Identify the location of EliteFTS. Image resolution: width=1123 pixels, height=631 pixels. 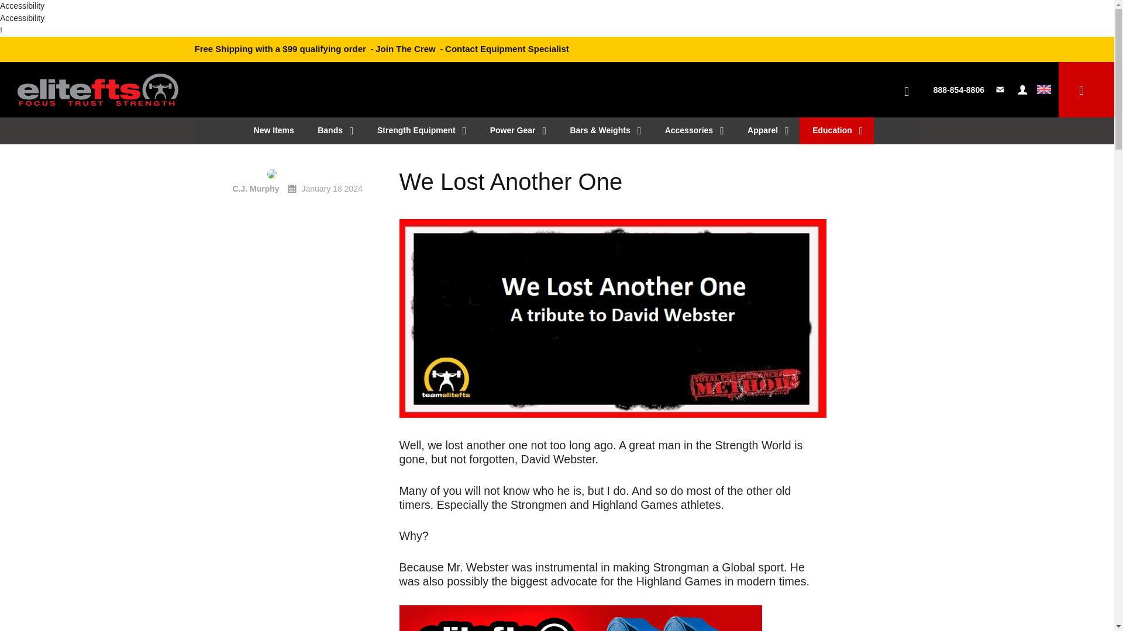
(98, 84).